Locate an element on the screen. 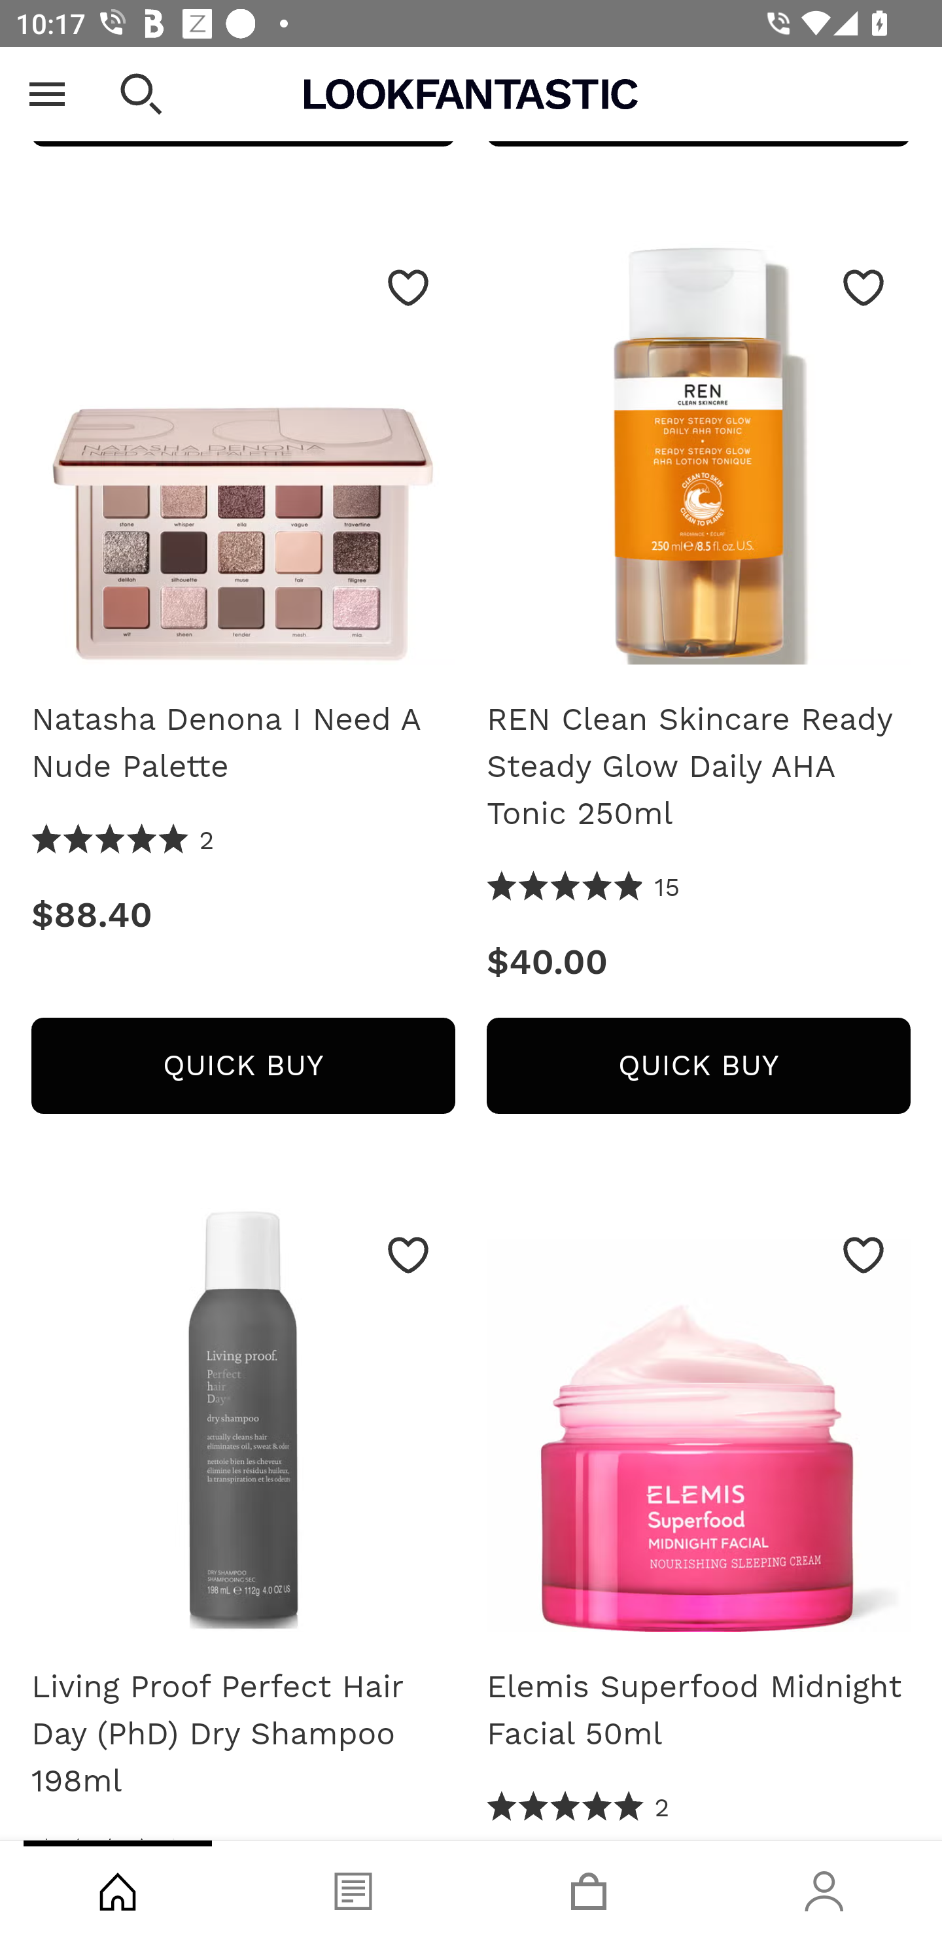 This screenshot has height=1936, width=942. Price: $40.00 is located at coordinates (699, 964).